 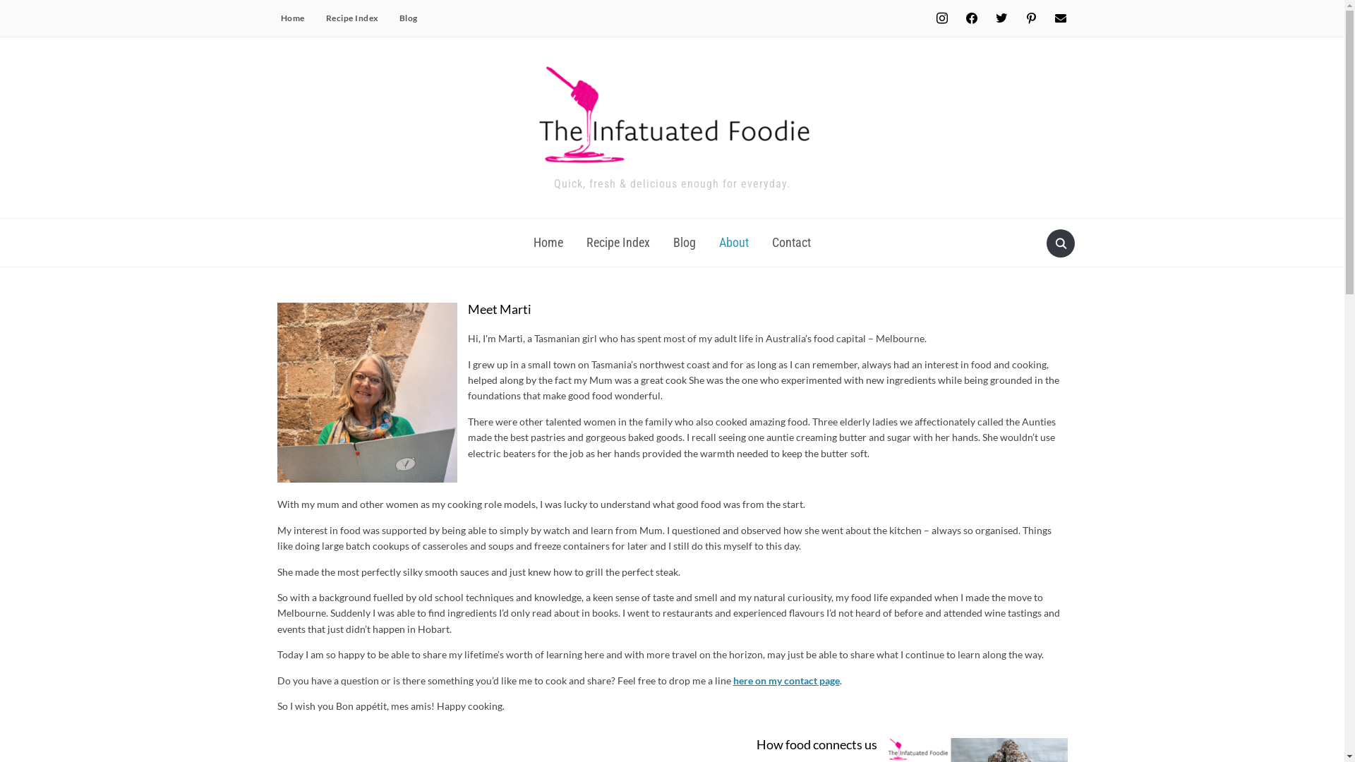 What do you see at coordinates (618, 243) in the screenshot?
I see `Recipe Index` at bounding box center [618, 243].